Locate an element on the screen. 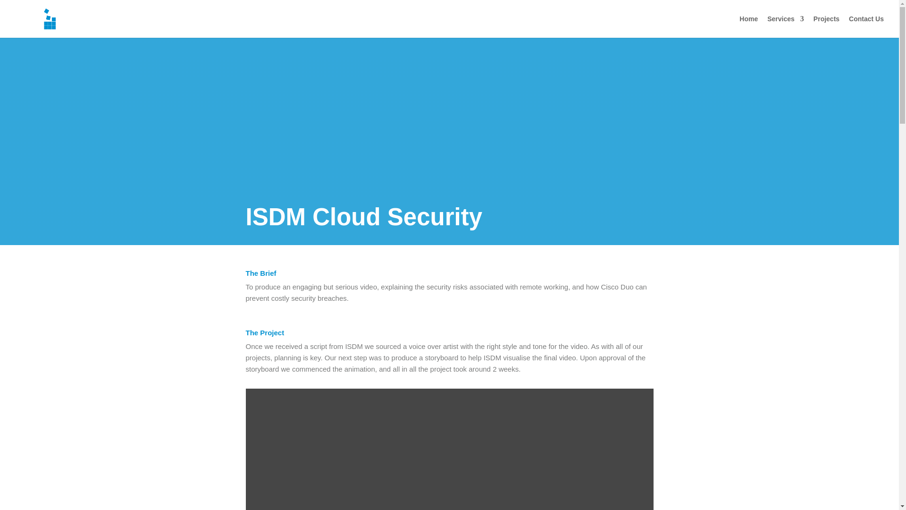 The height and width of the screenshot is (510, 906). Services is located at coordinates (786, 26).